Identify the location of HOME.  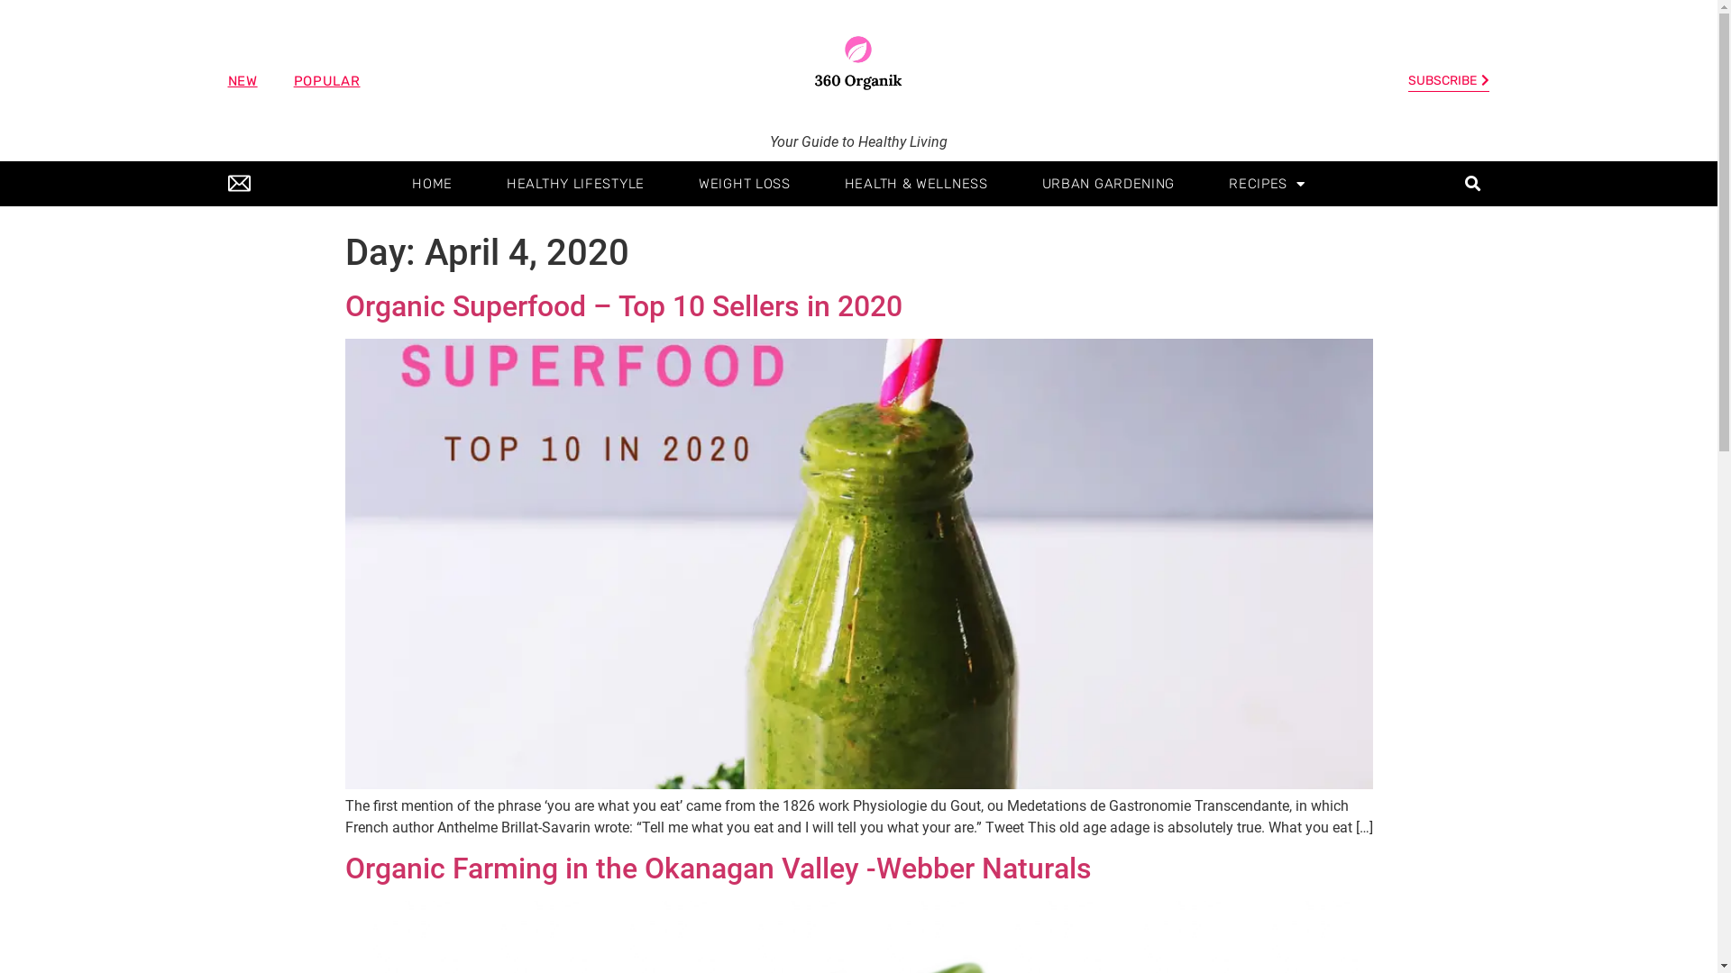
(433, 184).